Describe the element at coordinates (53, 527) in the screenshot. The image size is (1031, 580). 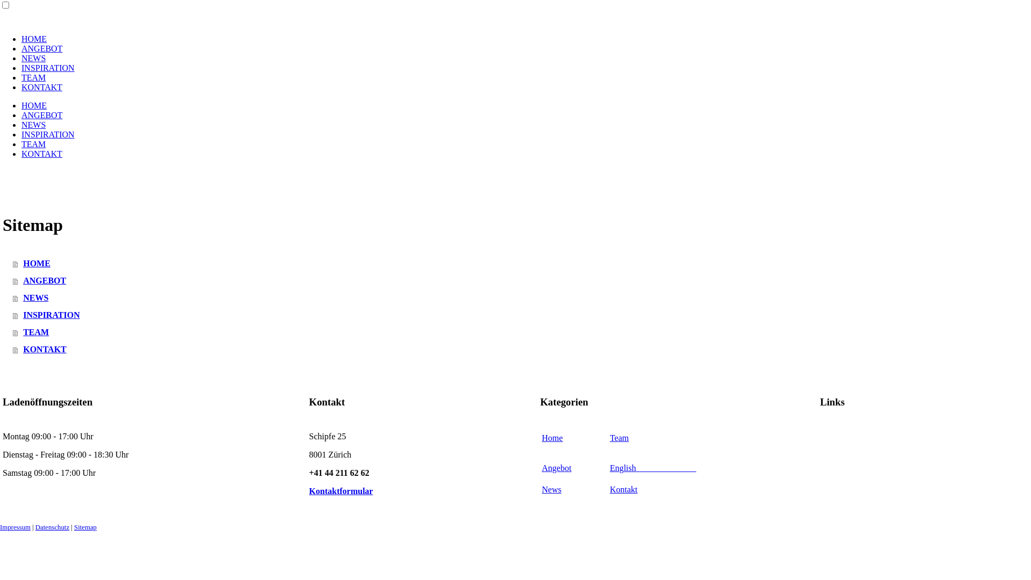
I see `Datenschutz` at that location.